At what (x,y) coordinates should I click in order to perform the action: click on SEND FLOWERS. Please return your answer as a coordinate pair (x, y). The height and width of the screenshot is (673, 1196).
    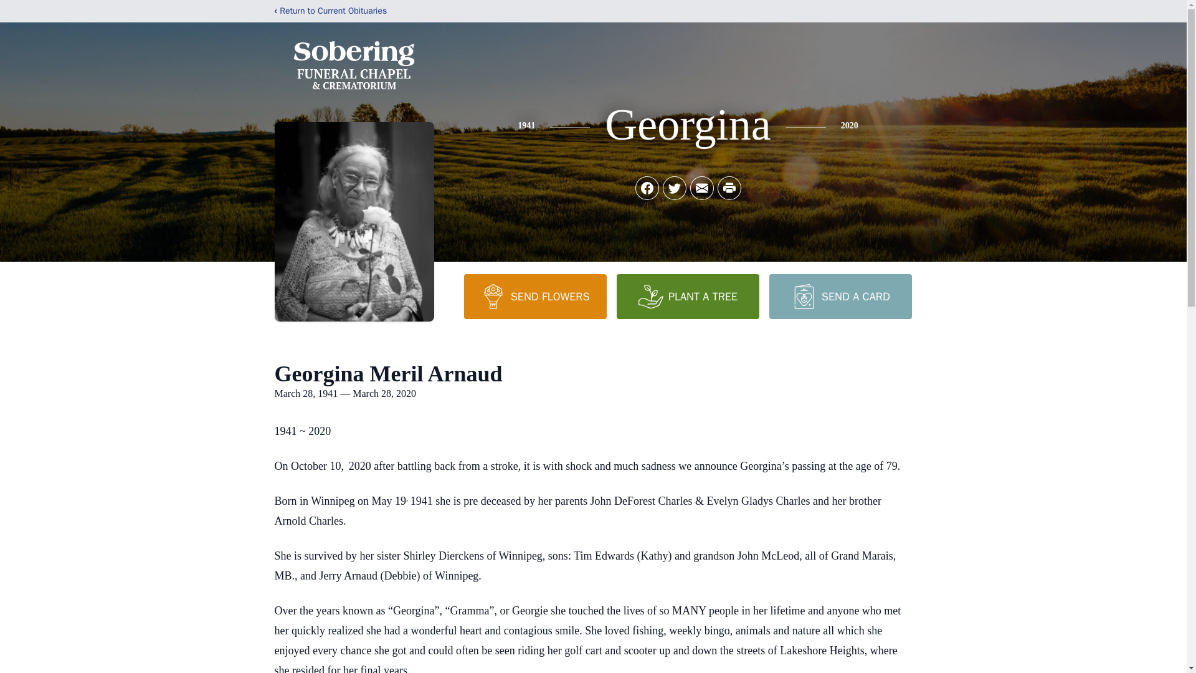
    Looking at the image, I should click on (534, 296).